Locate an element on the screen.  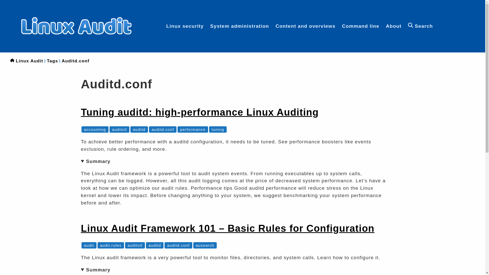
Content and overviews is located at coordinates (306, 26).